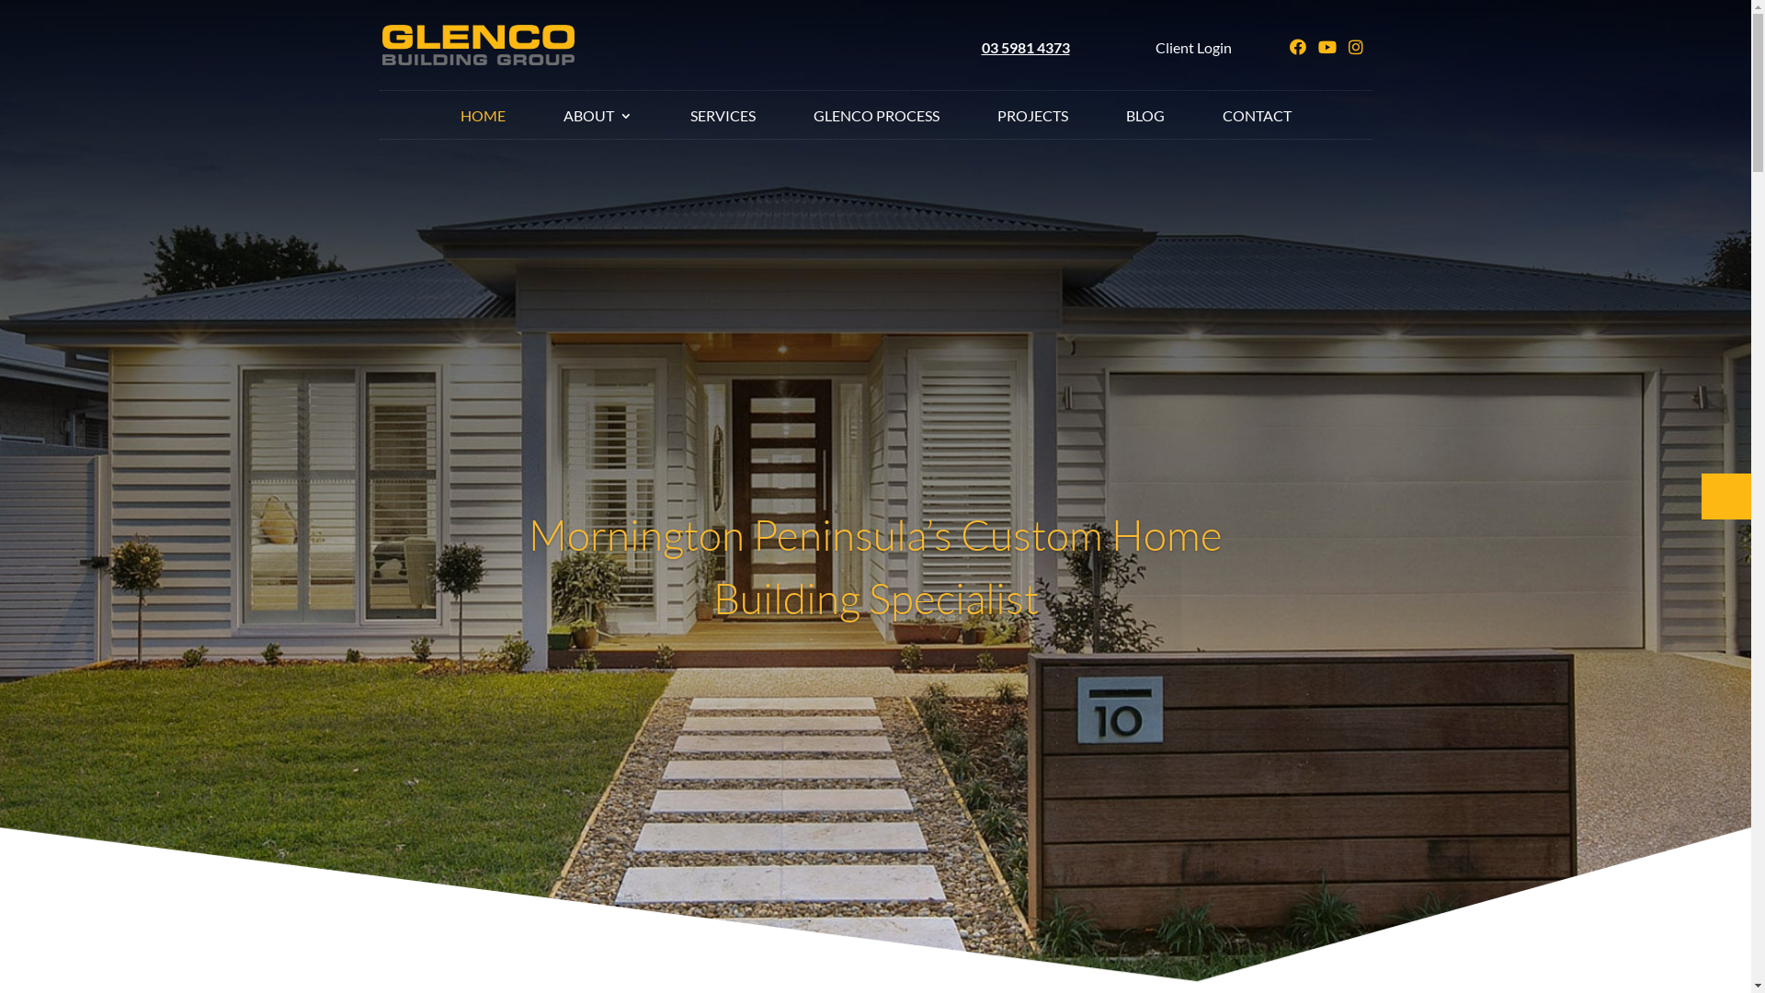 Image resolution: width=1765 pixels, height=993 pixels. What do you see at coordinates (1302, 48) in the screenshot?
I see `Facebook` at bounding box center [1302, 48].